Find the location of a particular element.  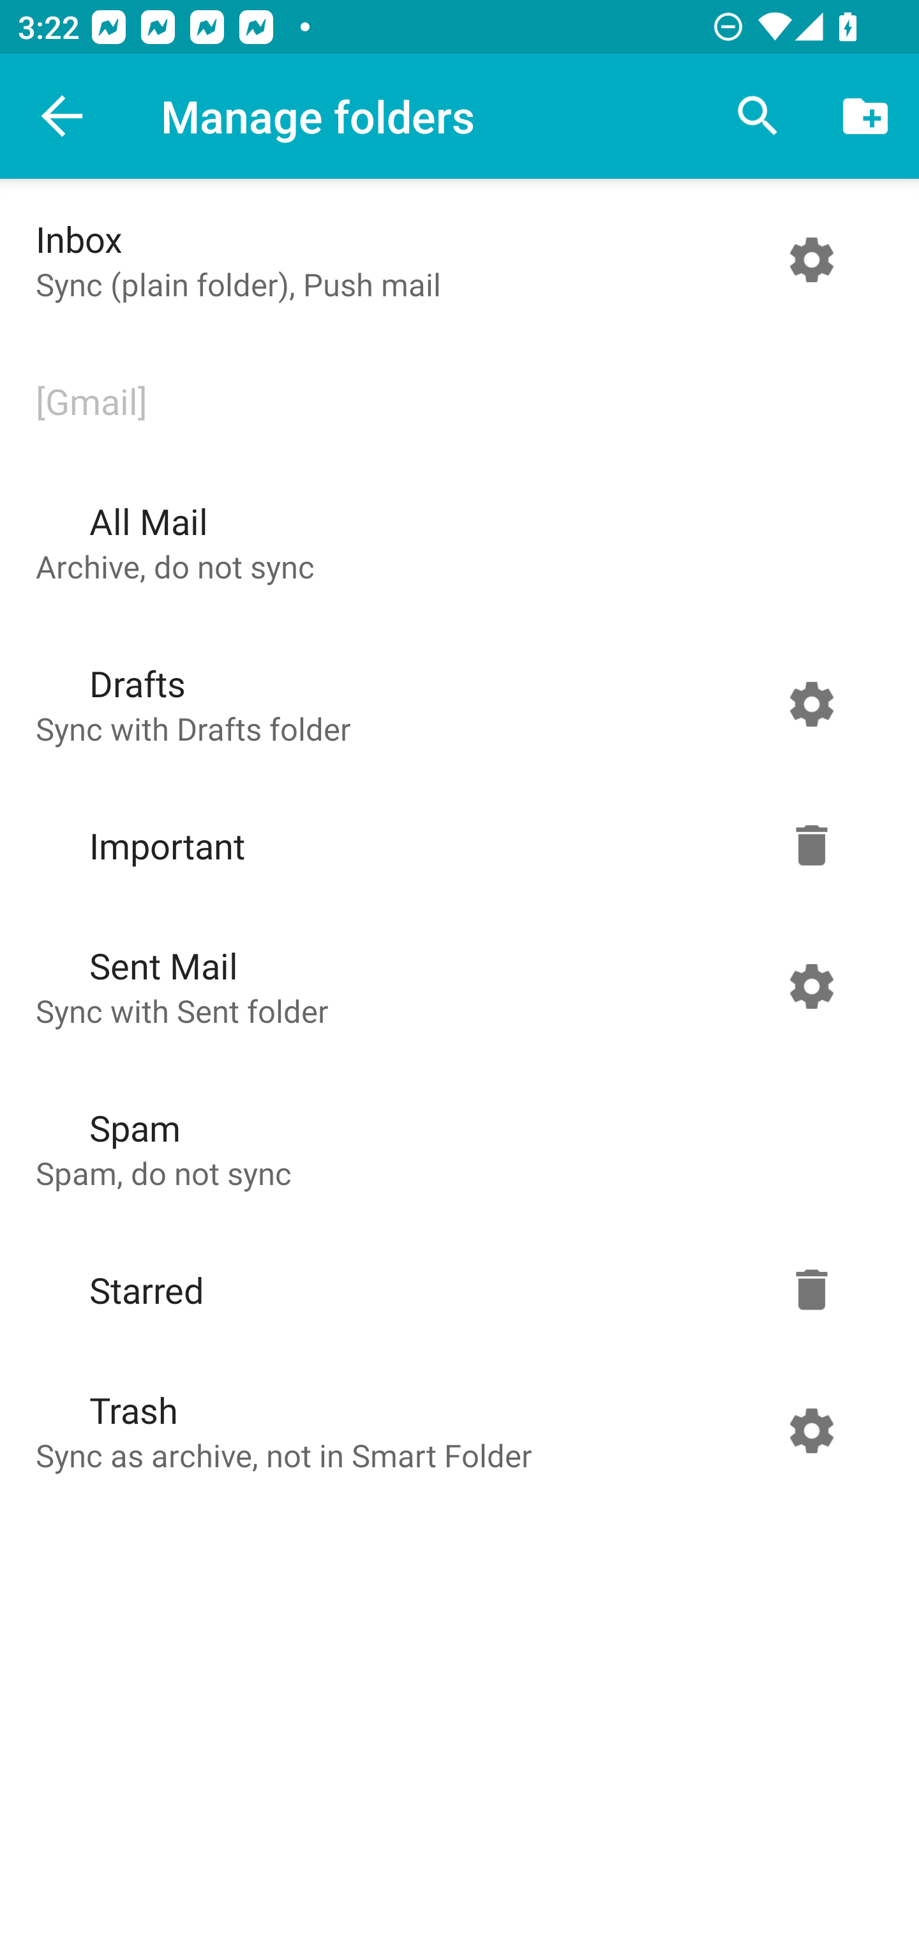

All Mail Archive, do not sync is located at coordinates (454, 542).